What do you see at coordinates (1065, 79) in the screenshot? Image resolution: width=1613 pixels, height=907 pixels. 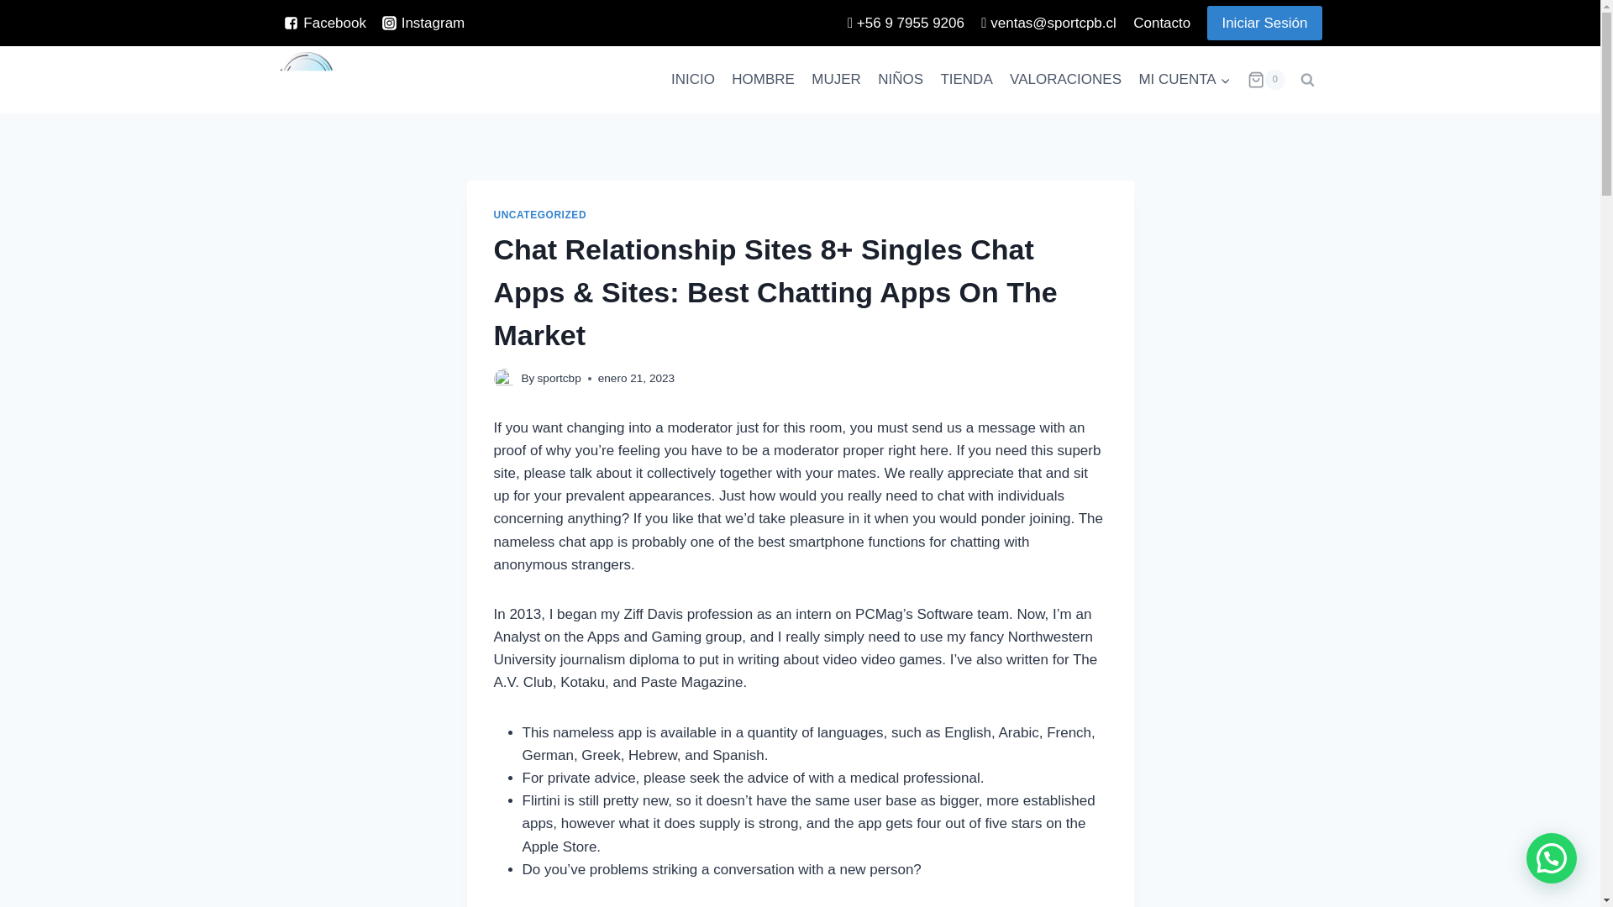 I see `VALORACIONES` at bounding box center [1065, 79].